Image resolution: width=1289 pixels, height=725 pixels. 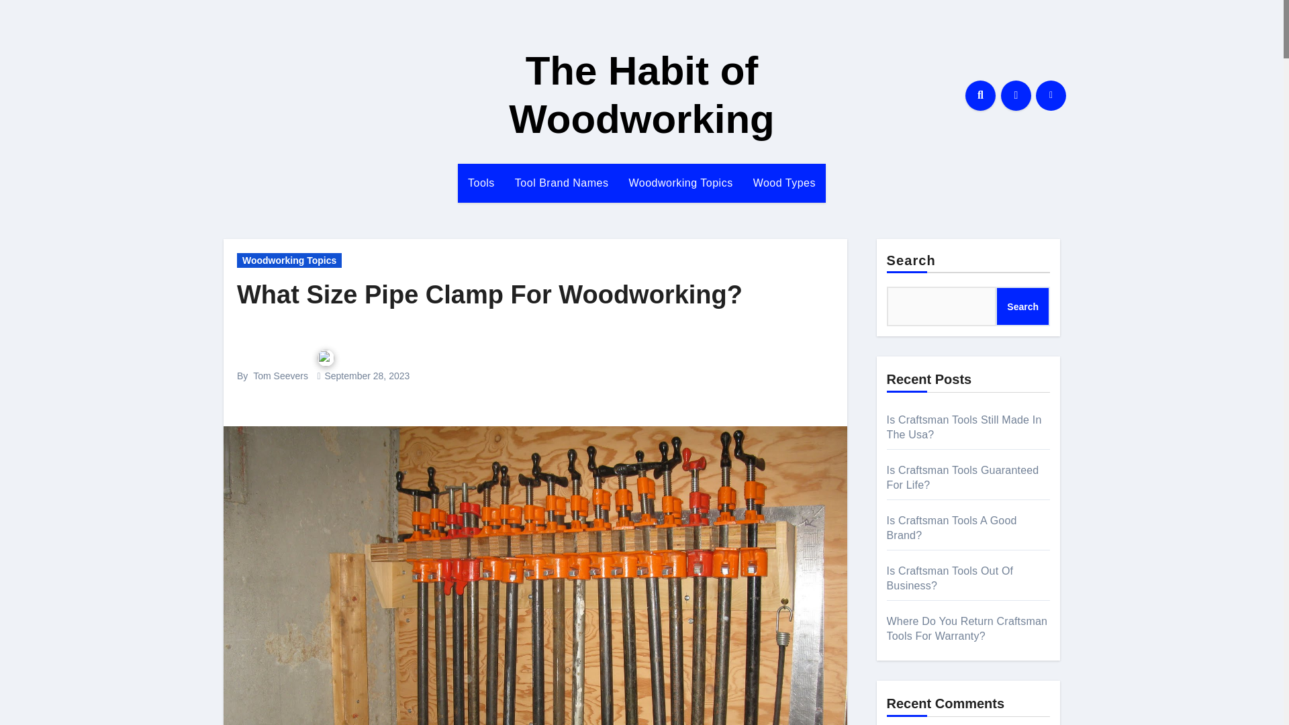 I want to click on Woodworking Topics, so click(x=680, y=183).